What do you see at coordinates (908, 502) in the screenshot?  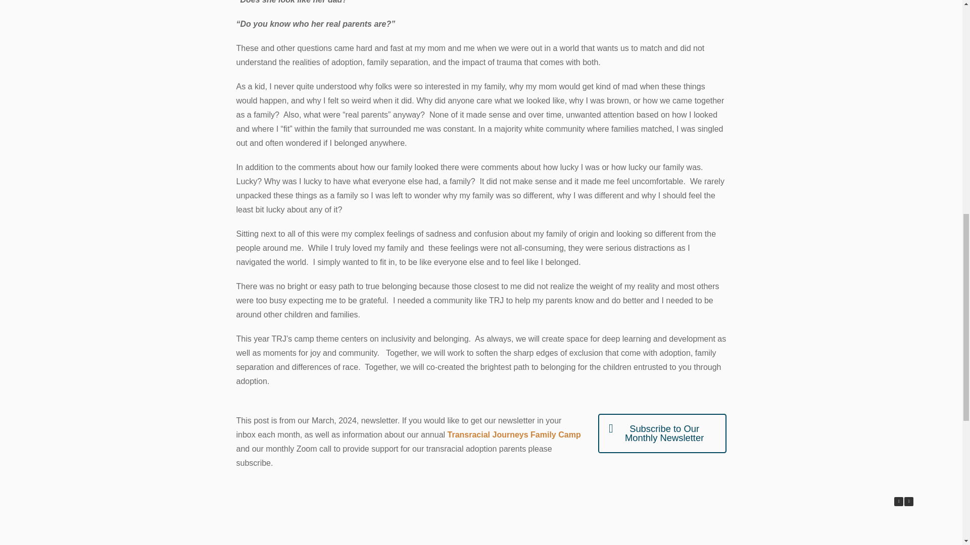 I see `Next` at bounding box center [908, 502].